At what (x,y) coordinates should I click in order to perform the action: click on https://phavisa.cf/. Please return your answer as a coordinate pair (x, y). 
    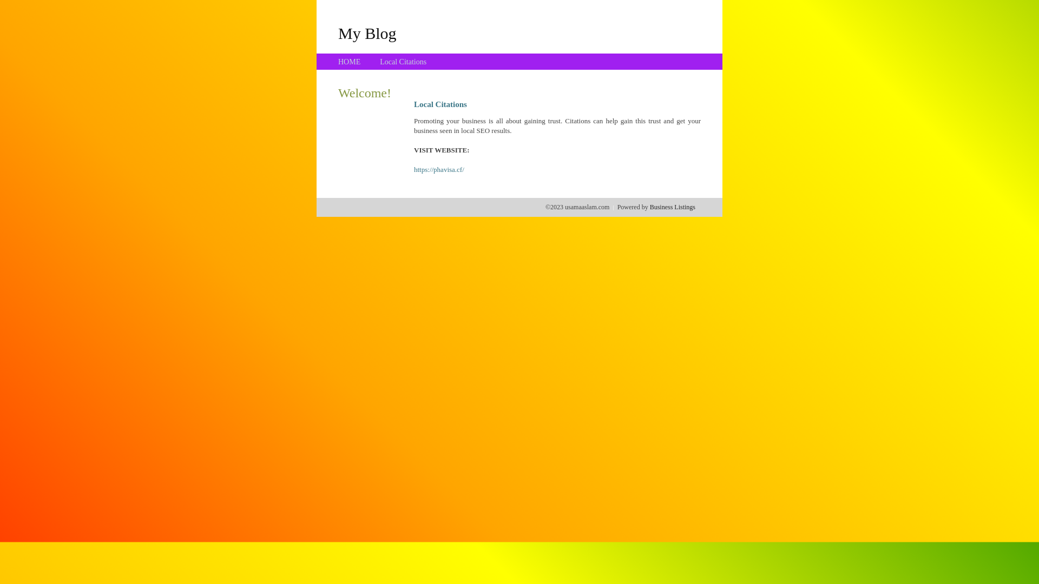
    Looking at the image, I should click on (439, 170).